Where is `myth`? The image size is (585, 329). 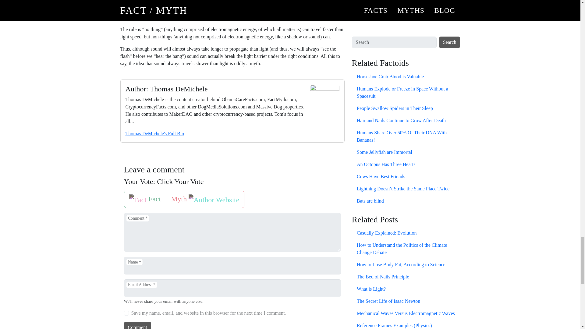
myth is located at coordinates (126, 193).